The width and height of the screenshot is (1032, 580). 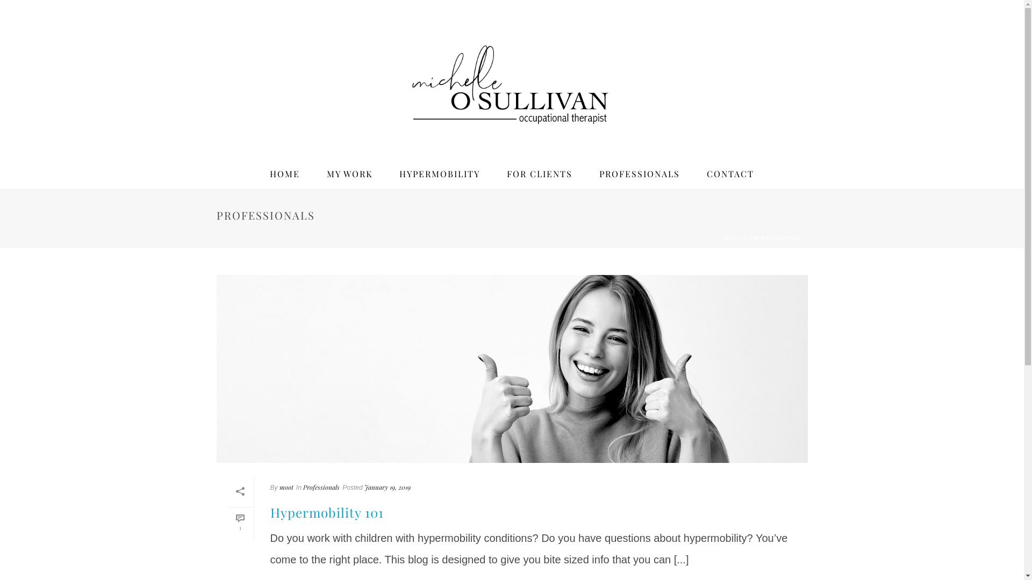 I want to click on CONTACT, so click(x=730, y=174).